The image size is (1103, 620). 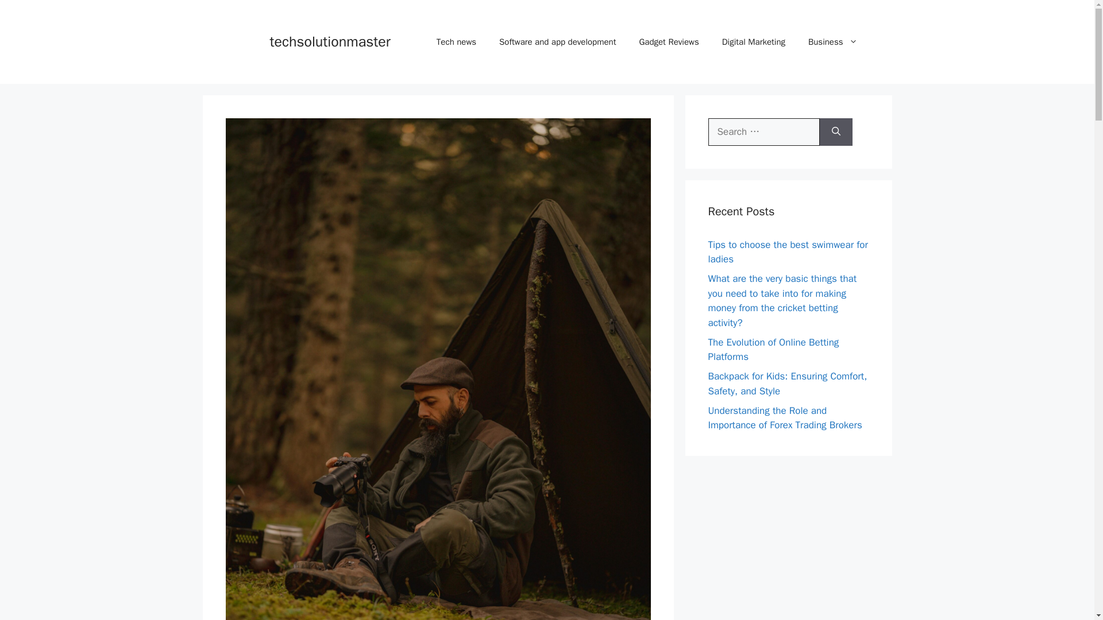 I want to click on Business, so click(x=832, y=41).